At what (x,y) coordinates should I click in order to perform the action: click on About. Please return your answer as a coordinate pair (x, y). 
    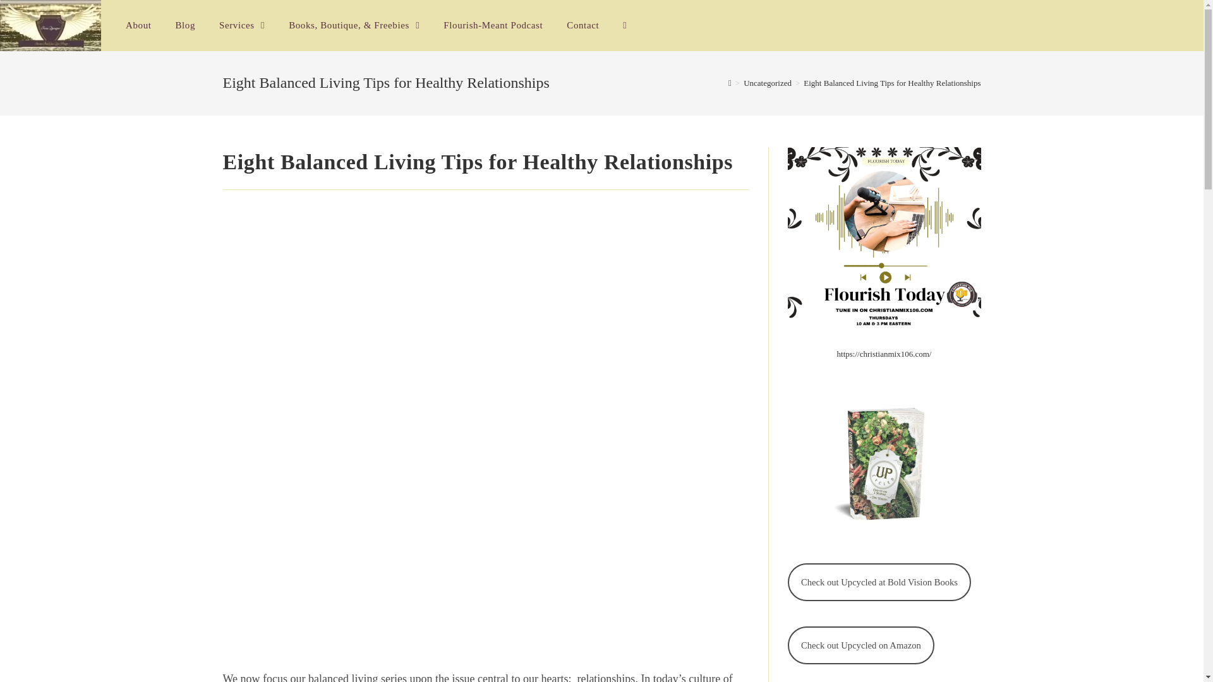
    Looking at the image, I should click on (139, 25).